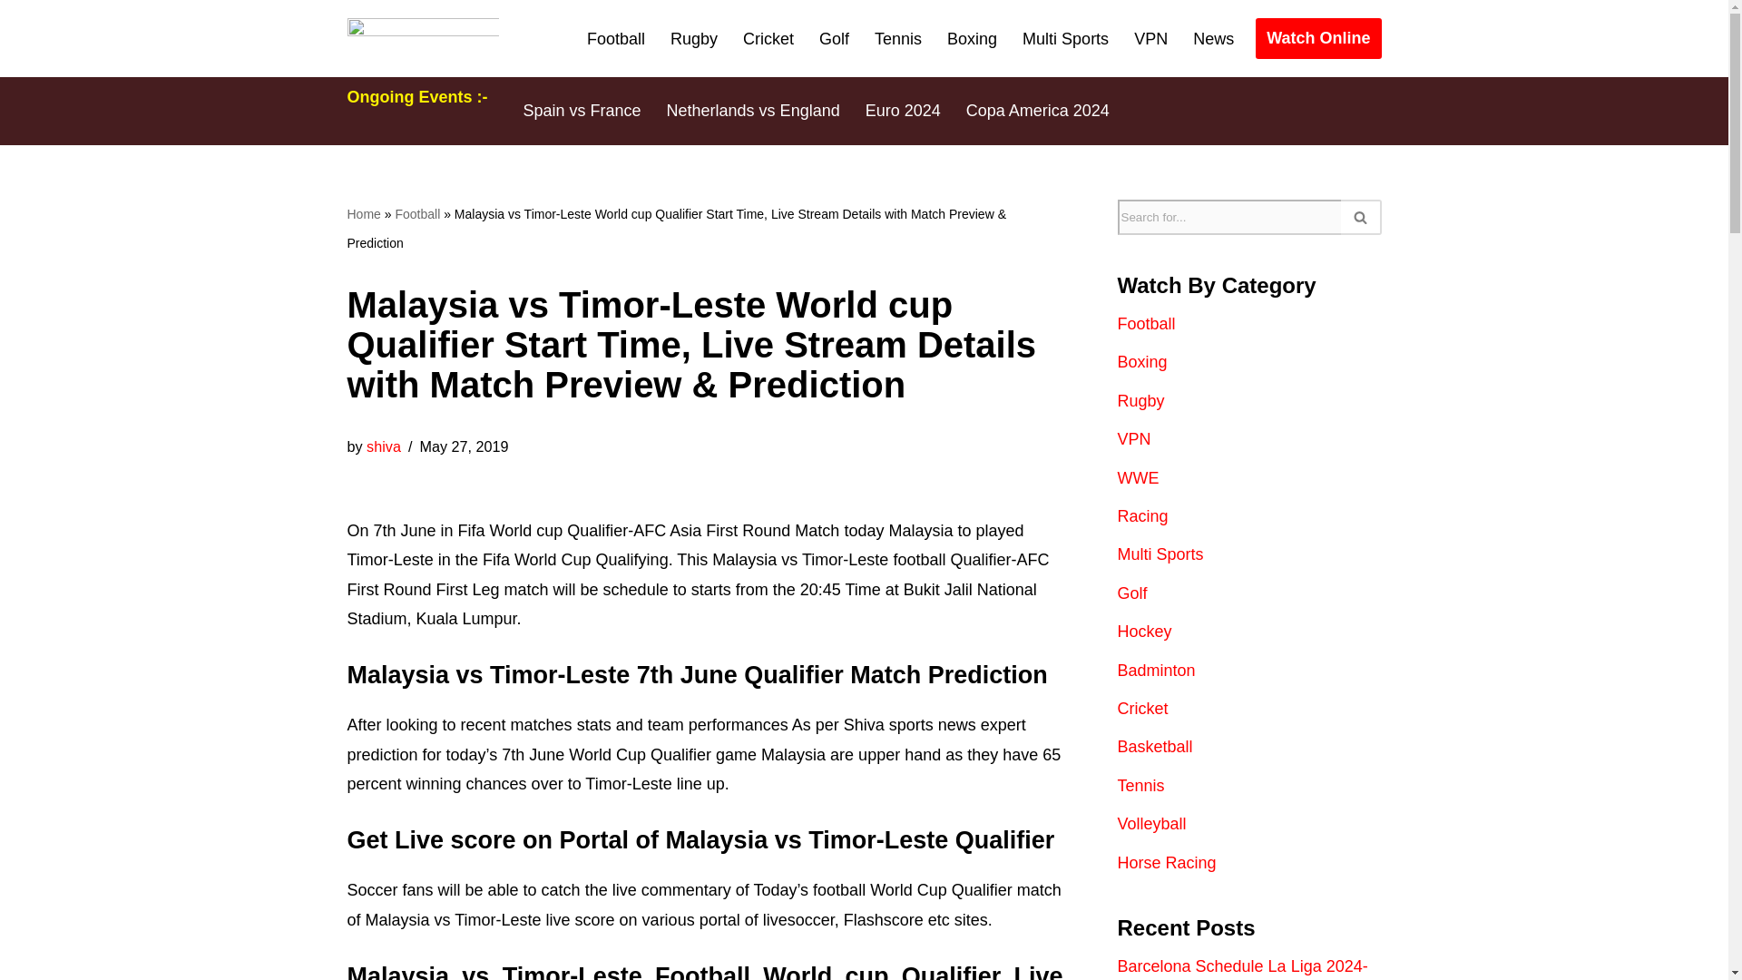 The width and height of the screenshot is (1742, 980). What do you see at coordinates (615, 39) in the screenshot?
I see `Football` at bounding box center [615, 39].